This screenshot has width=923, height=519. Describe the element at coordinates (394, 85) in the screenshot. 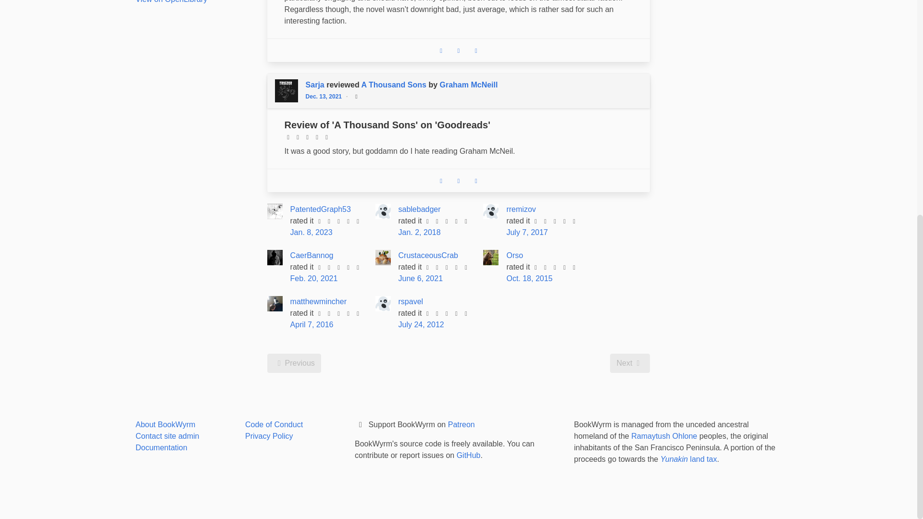

I see `Boost status` at that location.